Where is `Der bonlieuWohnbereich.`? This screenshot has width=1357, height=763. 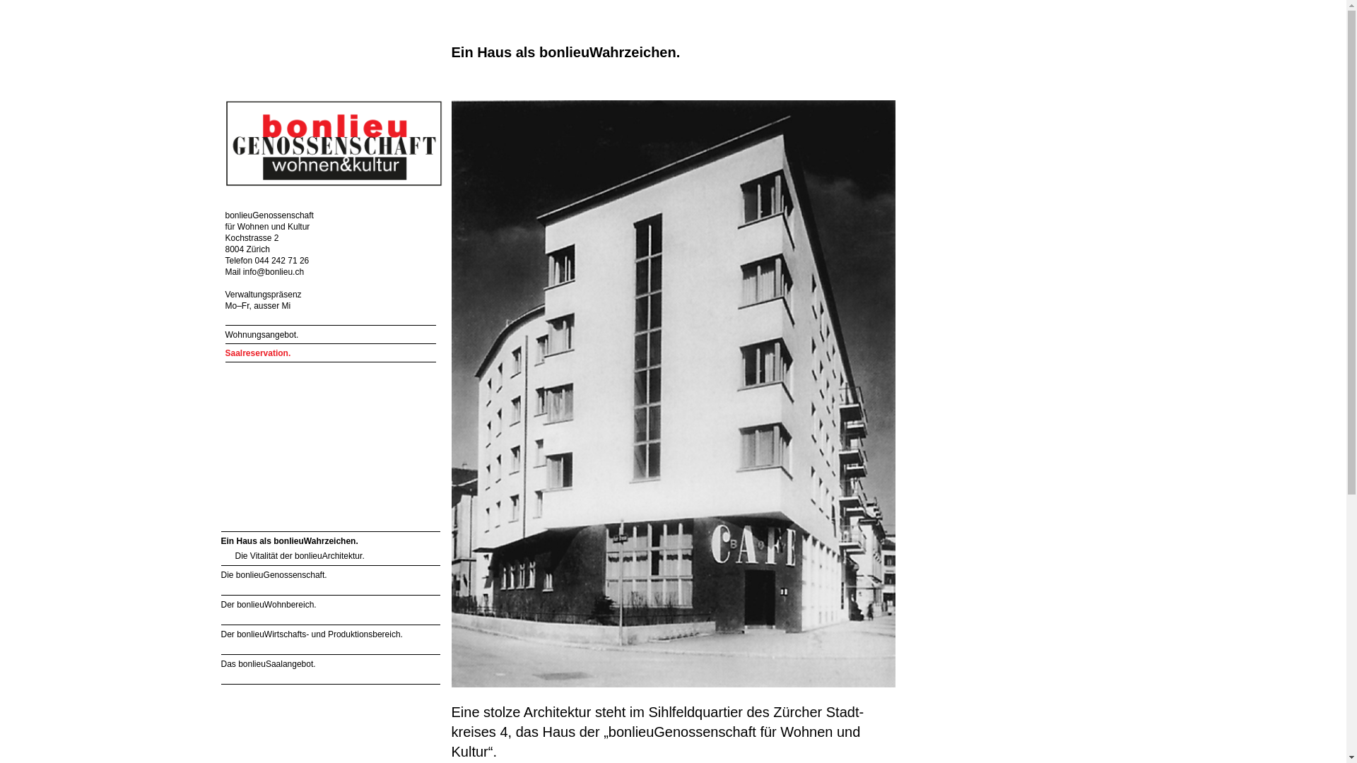
Der bonlieuWohnbereich. is located at coordinates (330, 605).